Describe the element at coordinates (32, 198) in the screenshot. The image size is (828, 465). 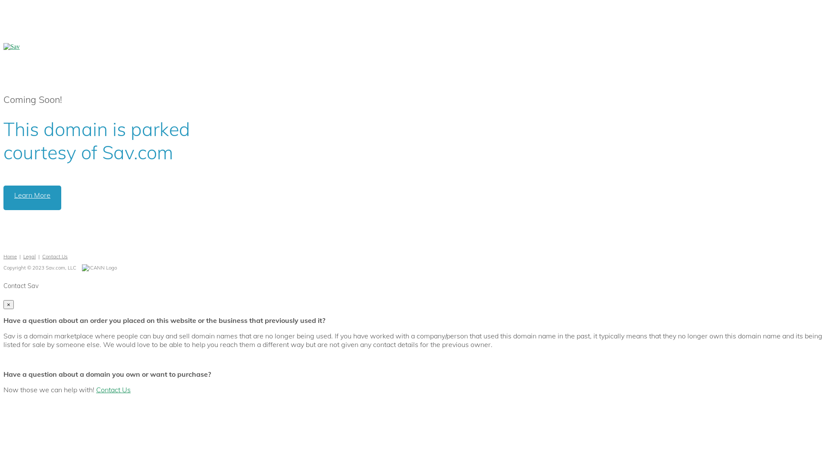
I see `Learn More` at that location.